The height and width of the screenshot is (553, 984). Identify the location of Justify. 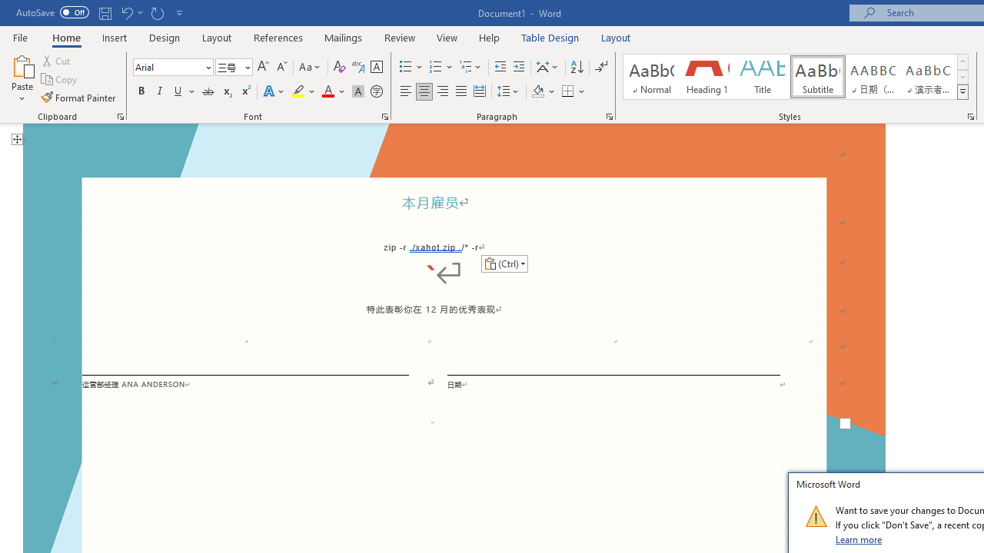
(460, 92).